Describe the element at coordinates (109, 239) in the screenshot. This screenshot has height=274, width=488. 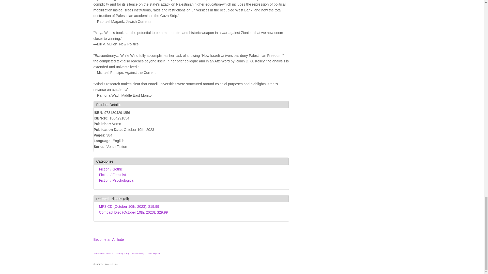
I see `Become an Affiliate` at that location.